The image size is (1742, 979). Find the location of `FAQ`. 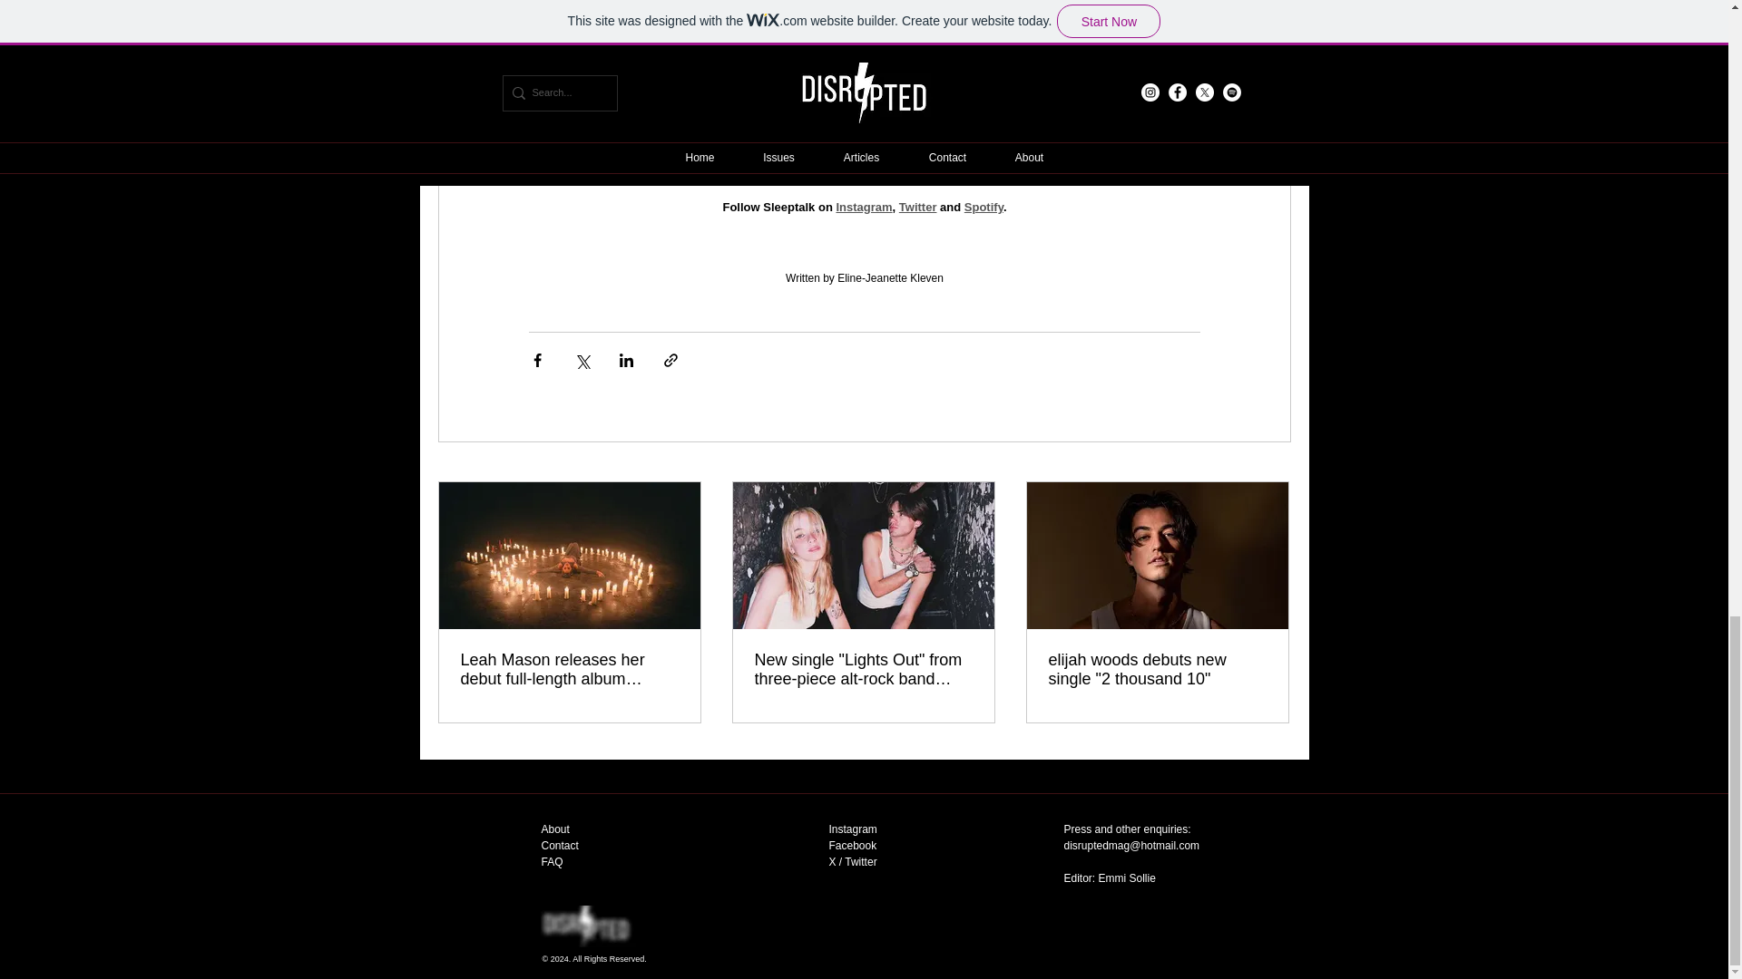

FAQ is located at coordinates (552, 861).